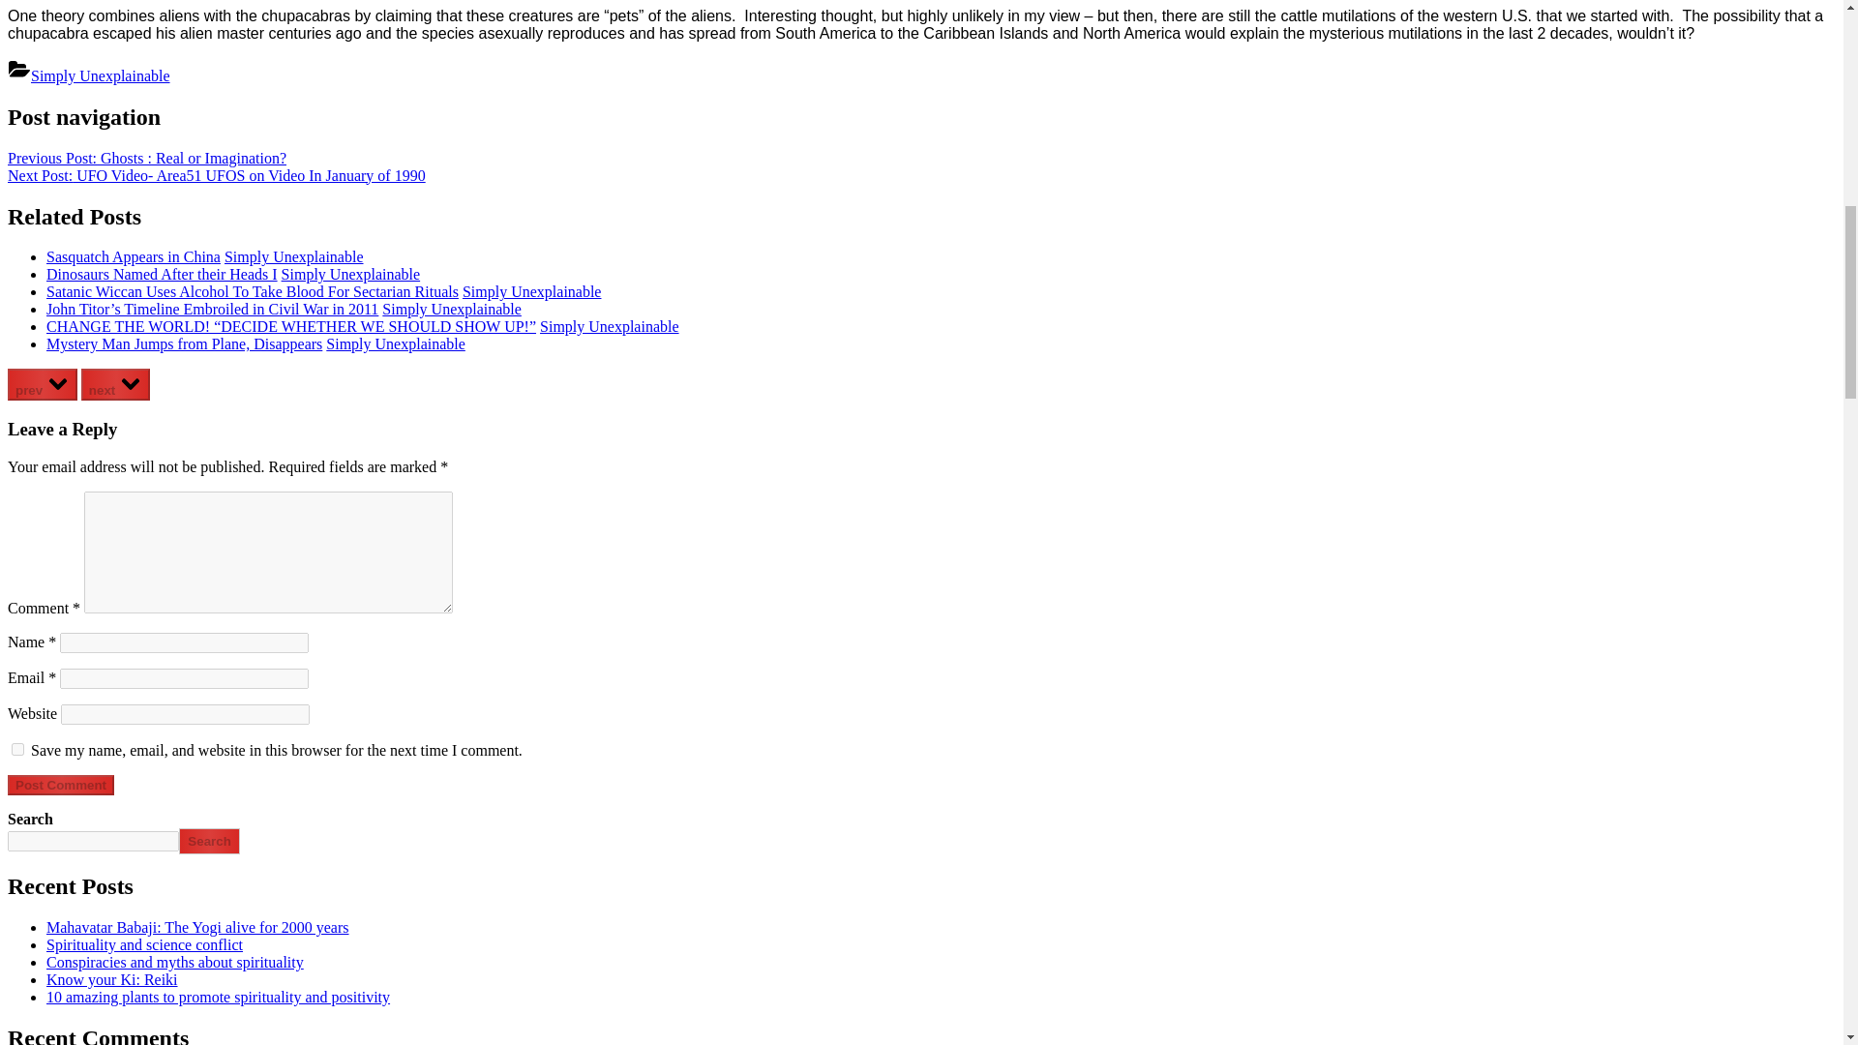 Image resolution: width=1858 pixels, height=1045 pixels. Describe the element at coordinates (294, 257) in the screenshot. I see `Simply Unexplainable` at that location.